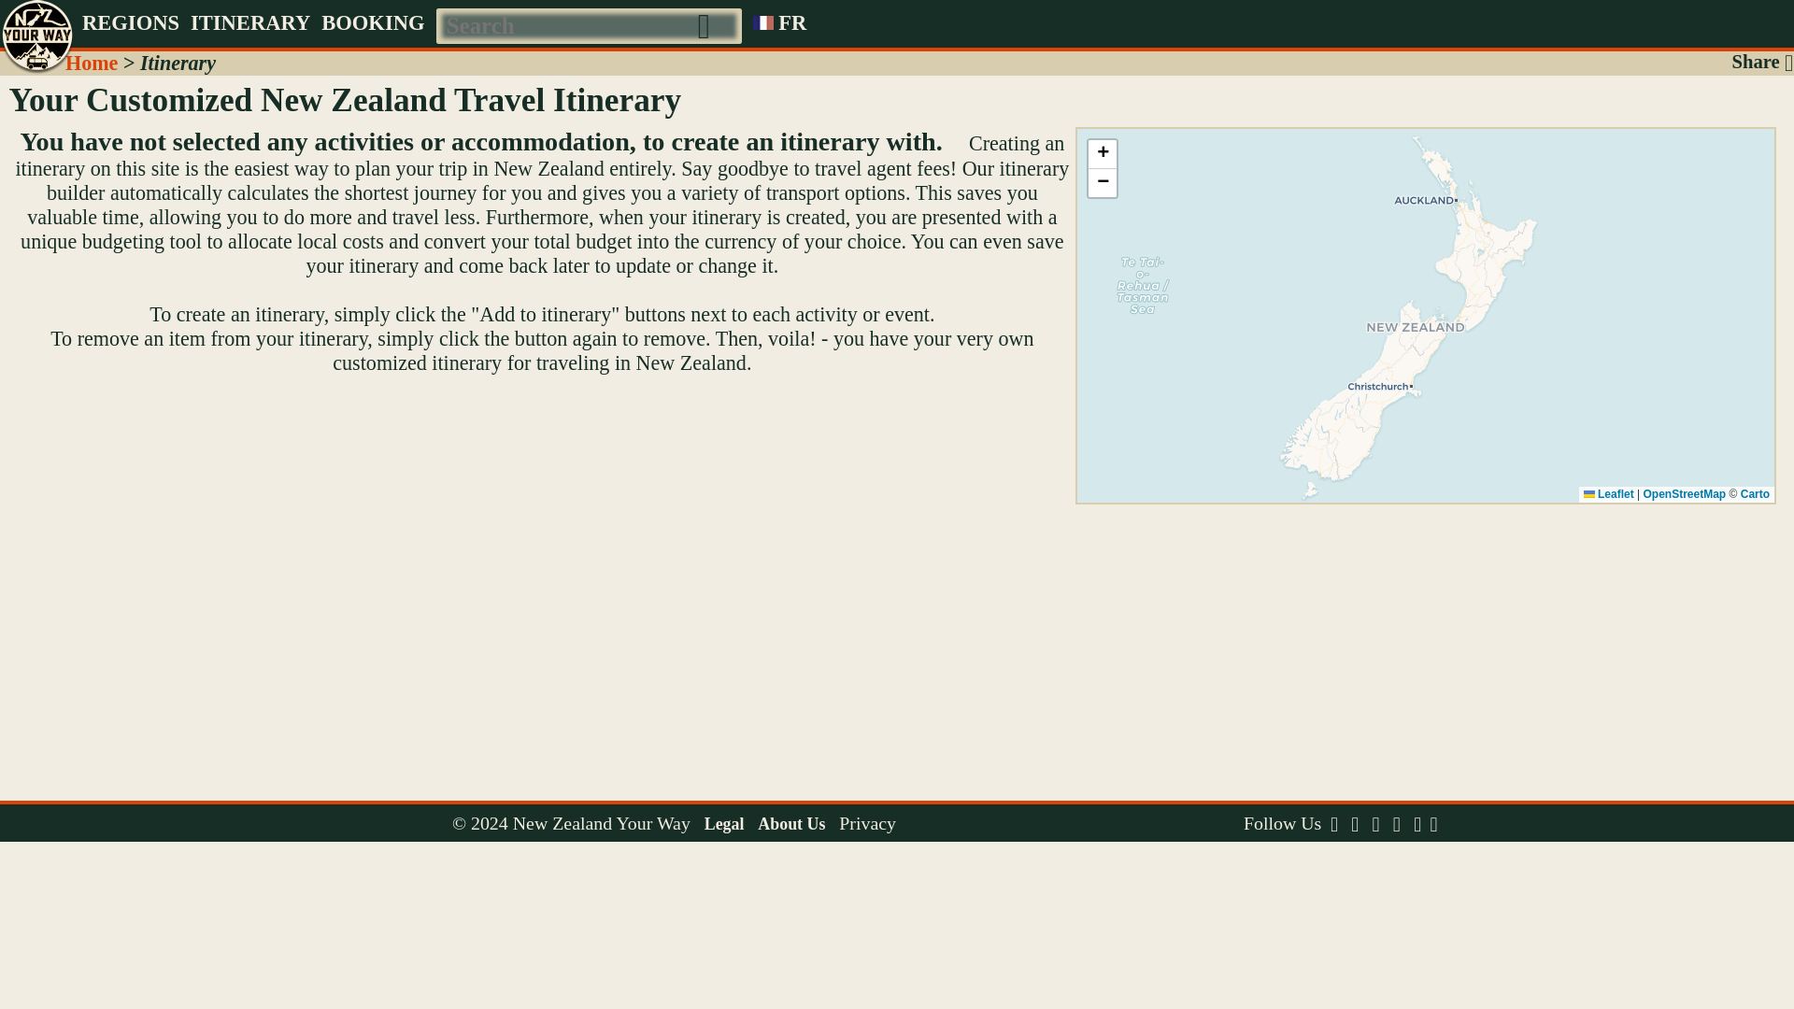  What do you see at coordinates (38, 22) in the screenshot?
I see `Home Page` at bounding box center [38, 22].